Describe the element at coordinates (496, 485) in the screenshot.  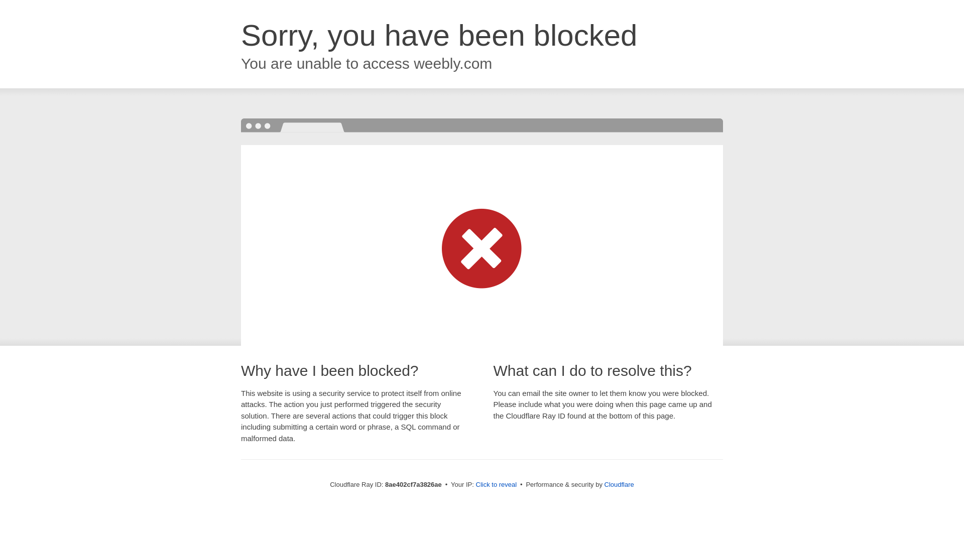
I see `Click to reveal` at that location.